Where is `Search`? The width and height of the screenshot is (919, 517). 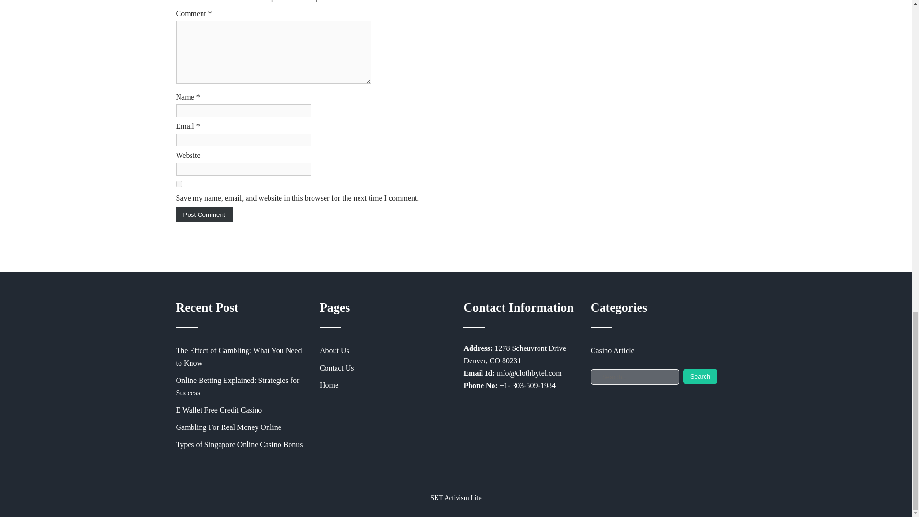 Search is located at coordinates (700, 376).